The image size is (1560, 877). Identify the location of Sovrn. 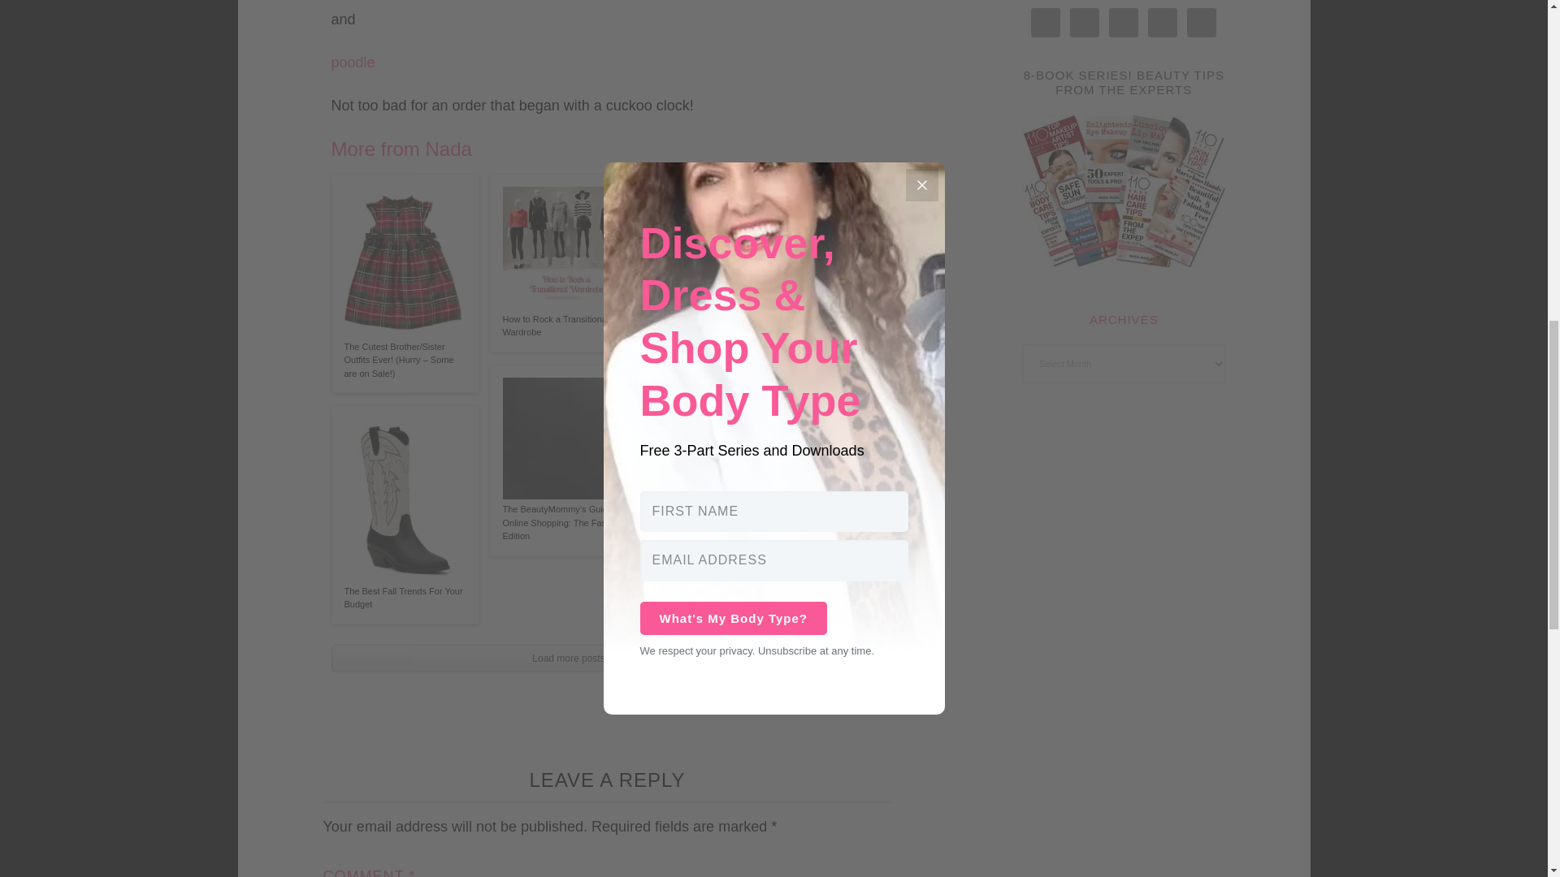
(795, 692).